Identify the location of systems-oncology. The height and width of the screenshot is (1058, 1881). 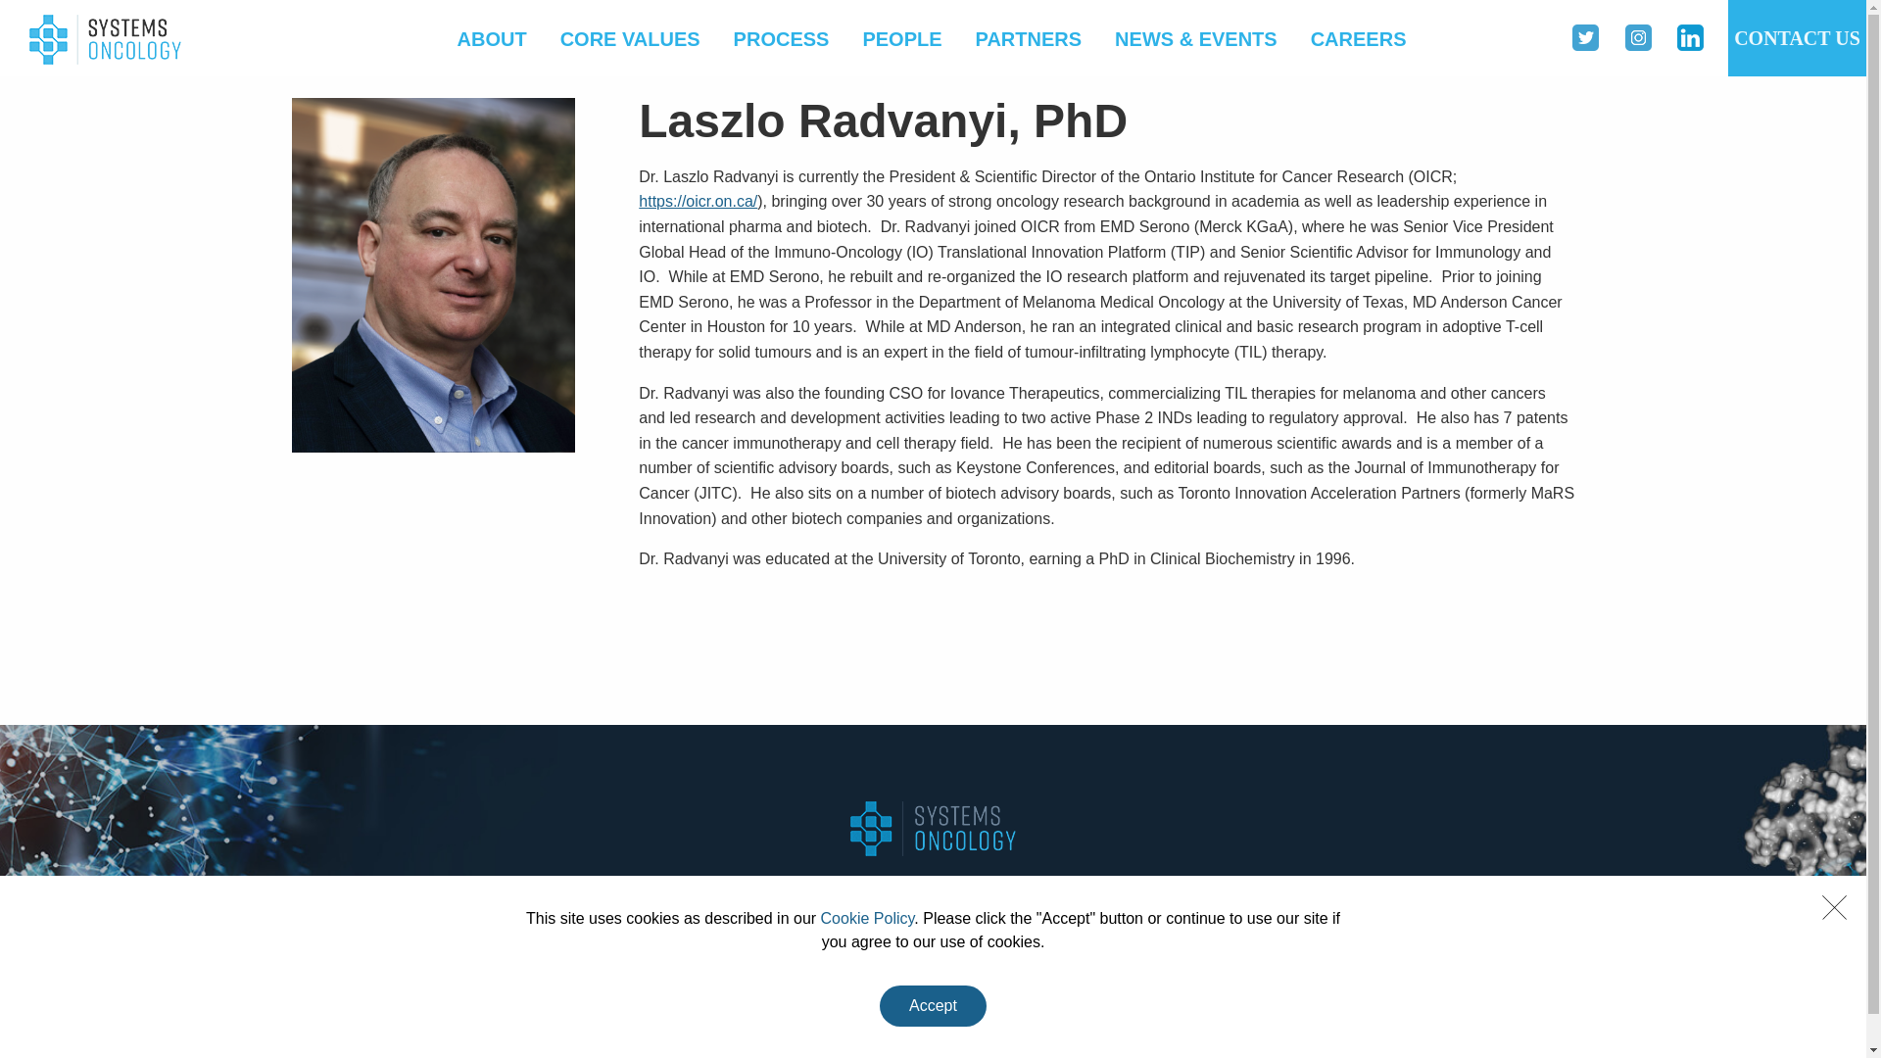
(105, 38).